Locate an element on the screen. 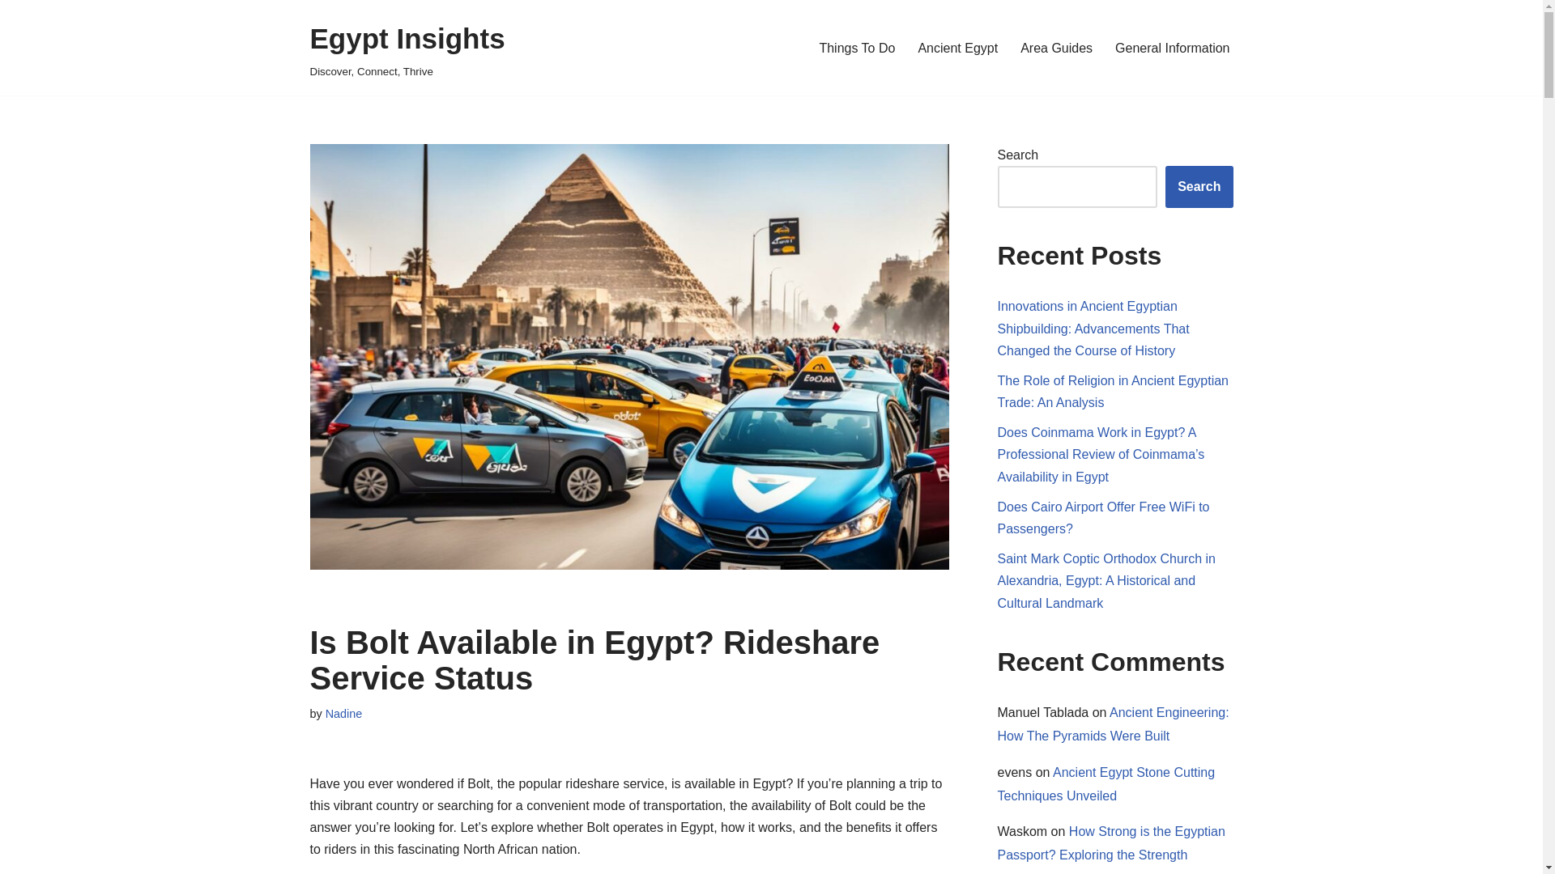 The image size is (1555, 874). Area Guides is located at coordinates (1199, 187).